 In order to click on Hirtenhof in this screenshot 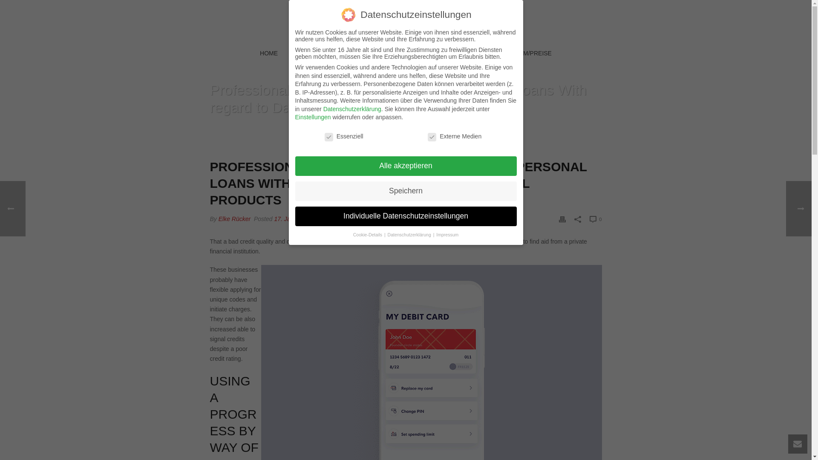, I will do `click(406, 21)`.